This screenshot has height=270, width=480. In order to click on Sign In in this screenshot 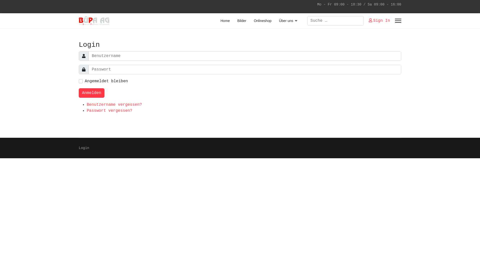, I will do `click(379, 21)`.